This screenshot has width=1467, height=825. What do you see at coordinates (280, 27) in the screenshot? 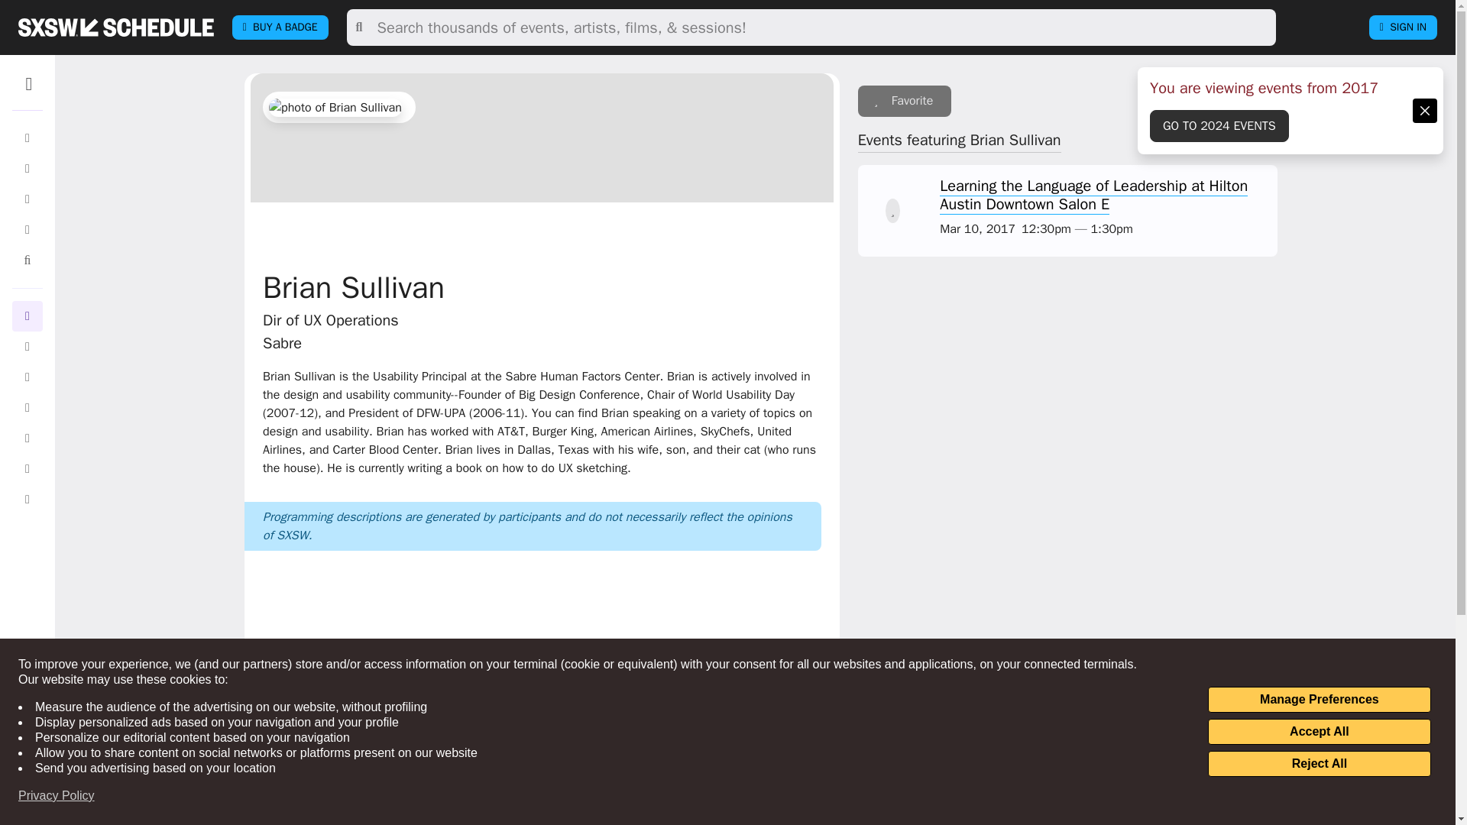
I see `BUY A BADGE` at bounding box center [280, 27].